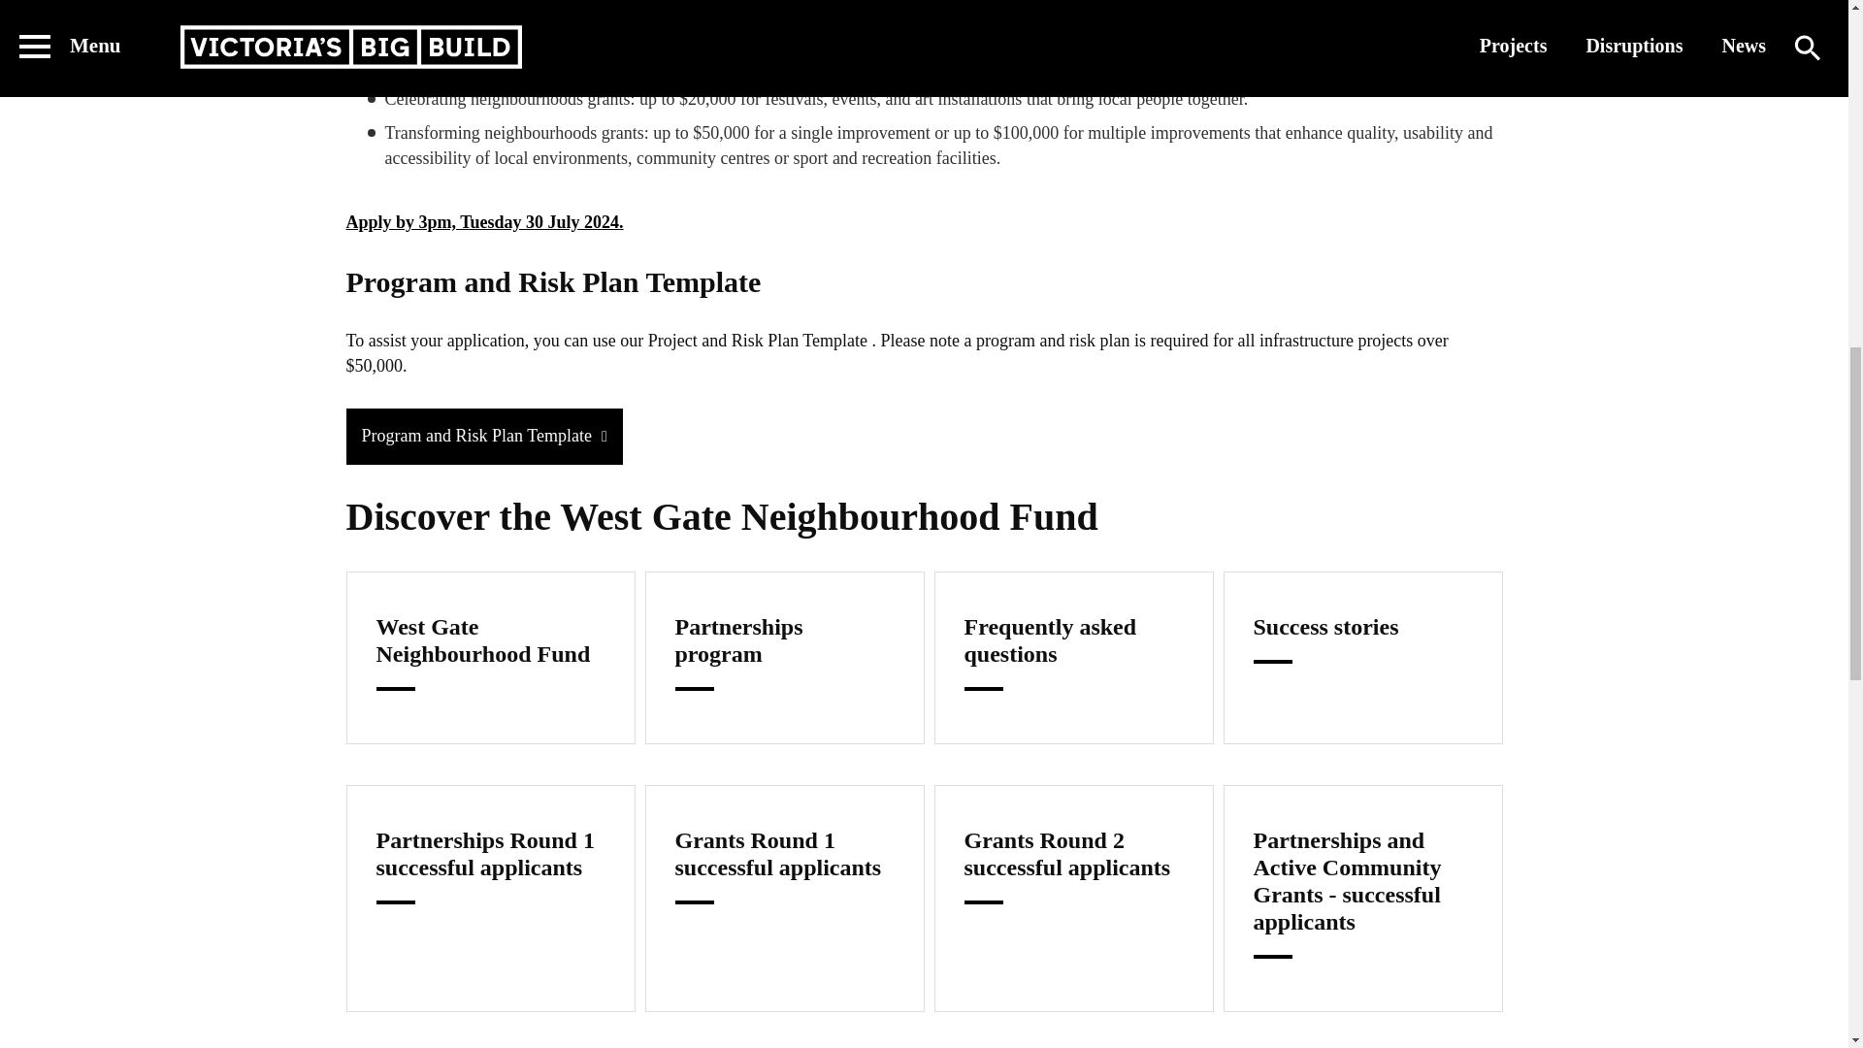  Describe the element at coordinates (1361, 657) in the screenshot. I see `Success stories` at that location.